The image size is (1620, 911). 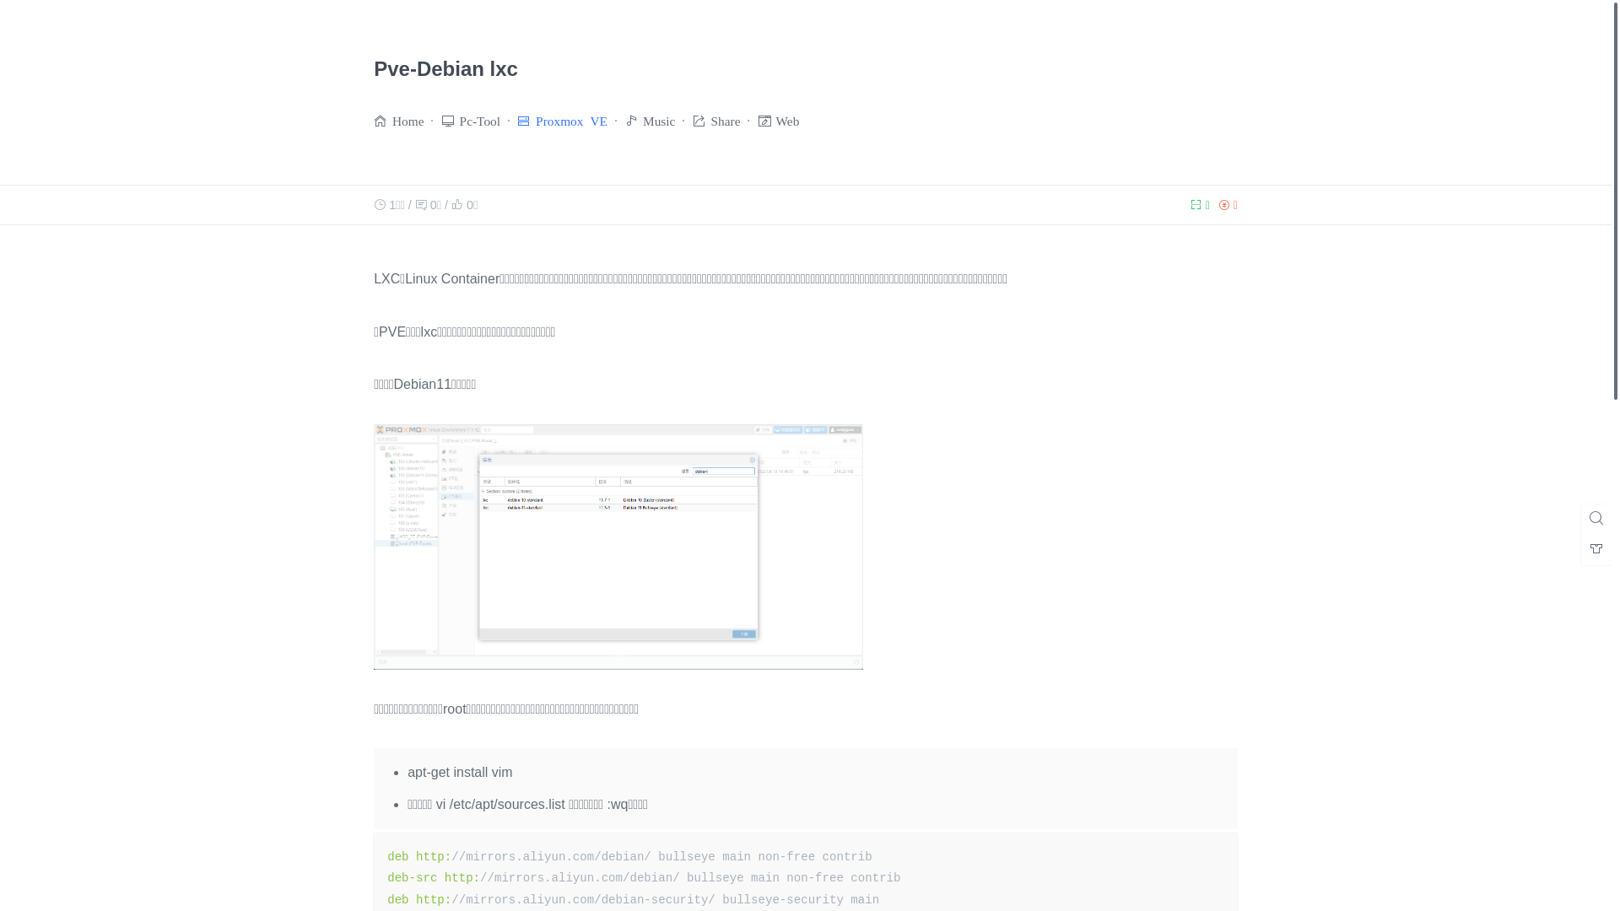 What do you see at coordinates (659, 120) in the screenshot?
I see `Music` at bounding box center [659, 120].